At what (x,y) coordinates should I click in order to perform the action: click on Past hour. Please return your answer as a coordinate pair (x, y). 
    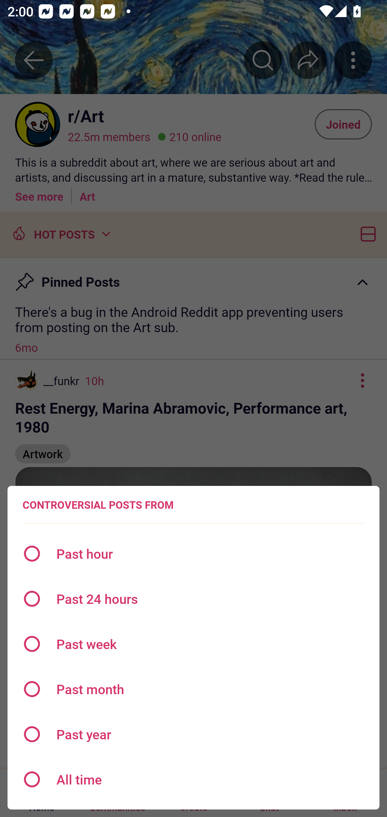
    Looking at the image, I should click on (193, 554).